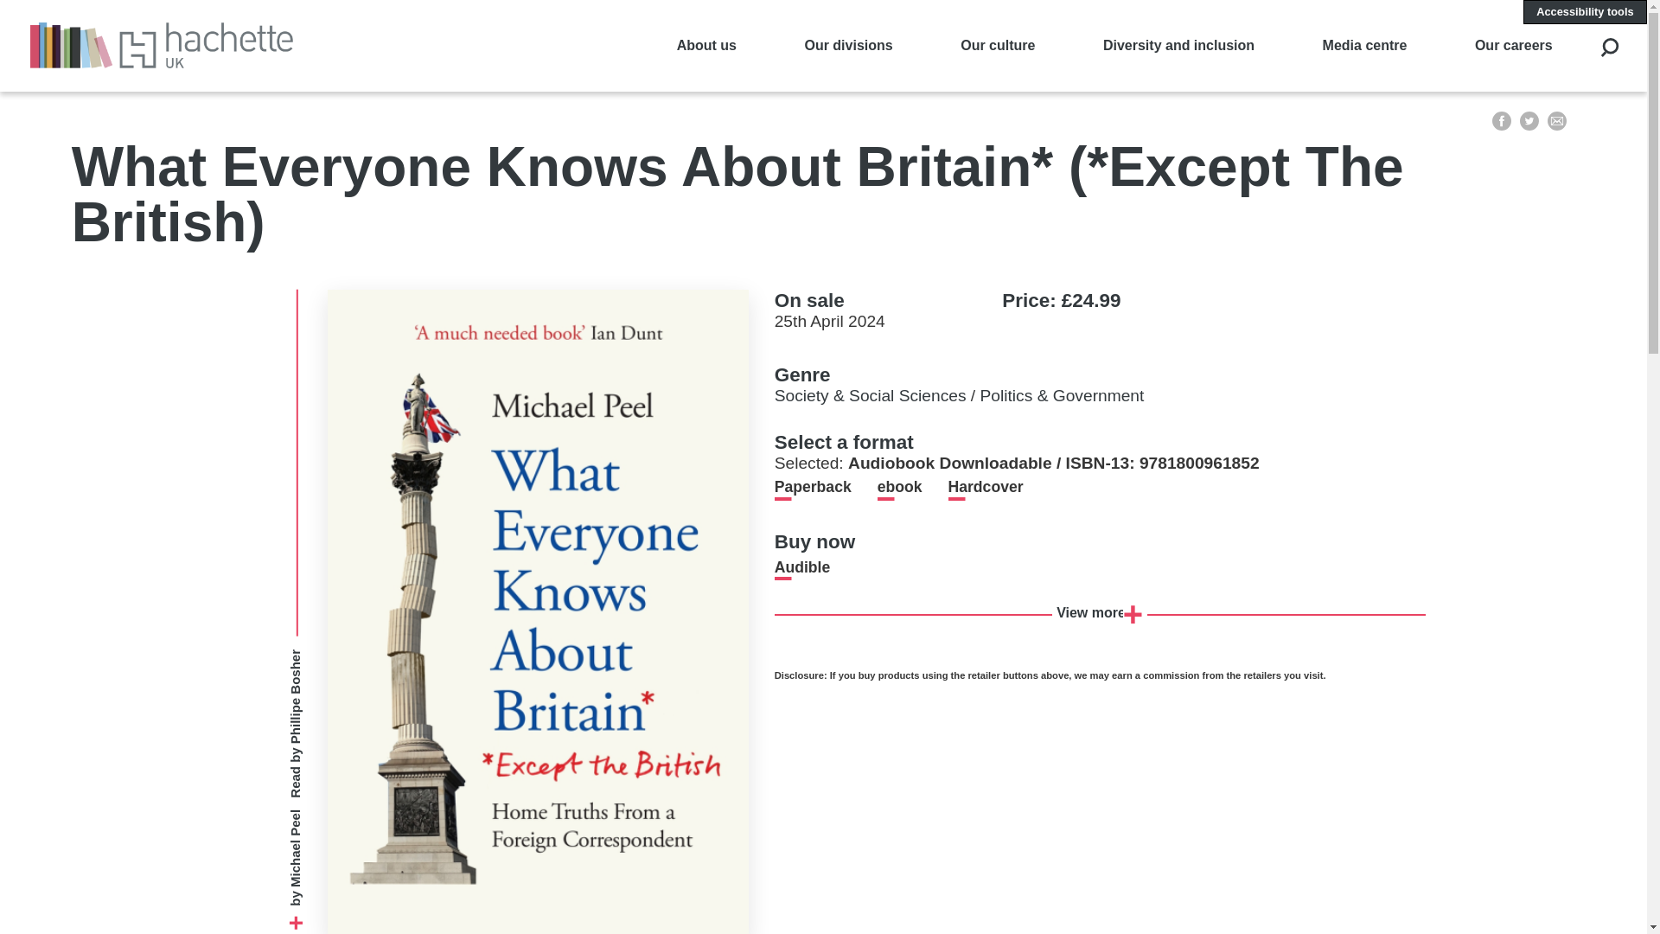 The width and height of the screenshot is (1660, 934). What do you see at coordinates (1513, 45) in the screenshot?
I see `Our careers` at bounding box center [1513, 45].